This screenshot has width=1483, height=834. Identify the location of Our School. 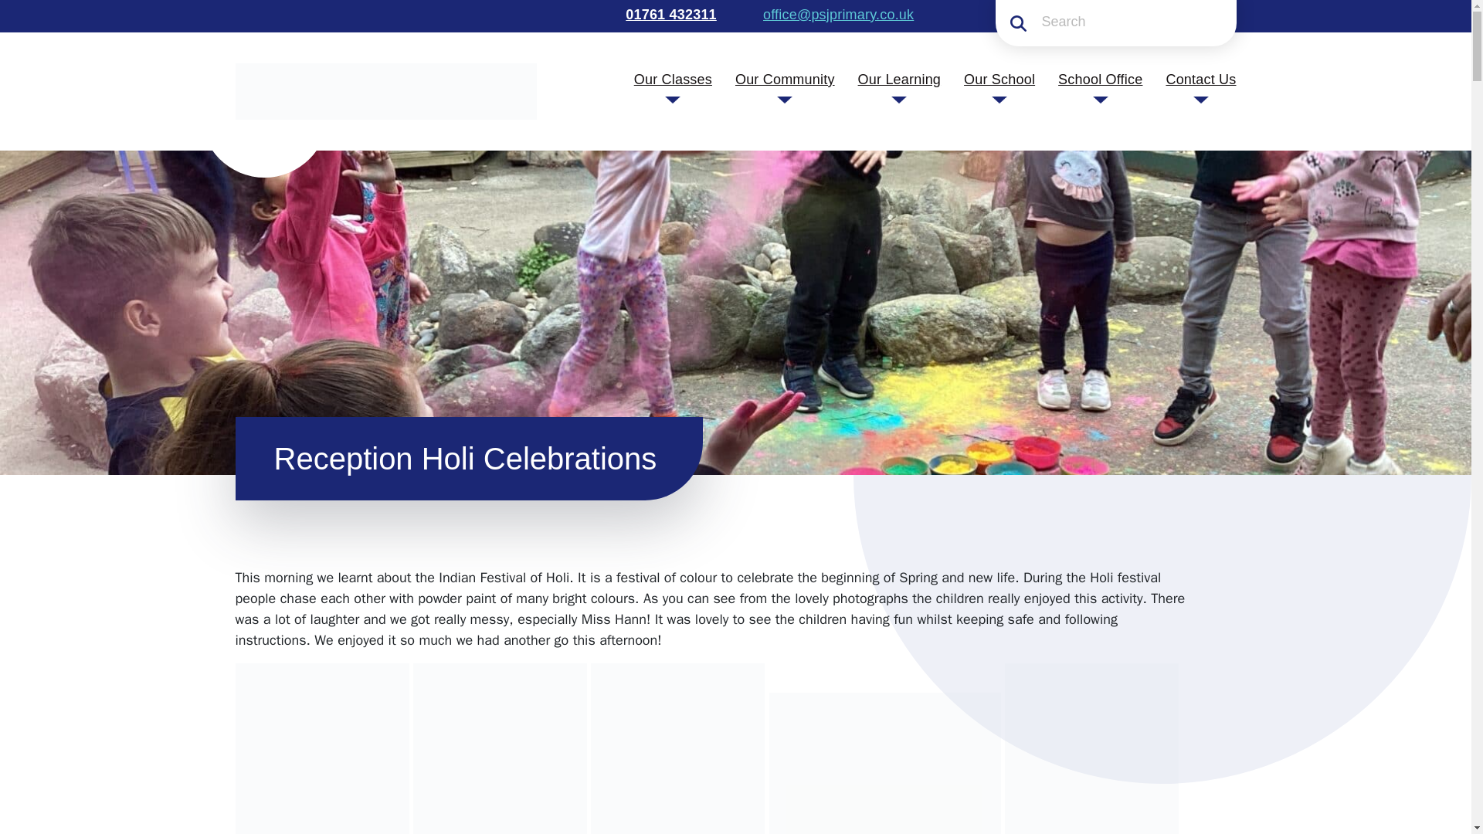
(999, 79).